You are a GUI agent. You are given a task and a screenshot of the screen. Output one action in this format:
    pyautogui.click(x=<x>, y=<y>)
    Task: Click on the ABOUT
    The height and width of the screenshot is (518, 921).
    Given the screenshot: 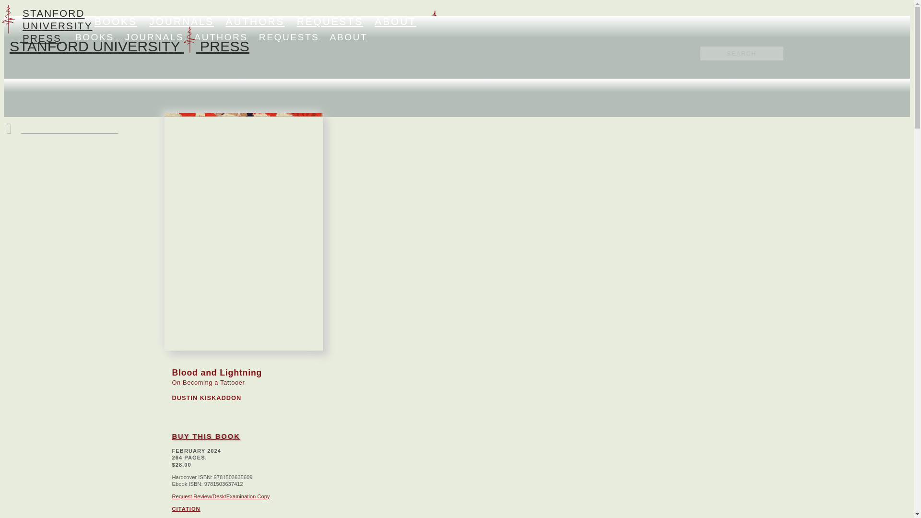 What is the action you would take?
    pyautogui.click(x=395, y=21)
    